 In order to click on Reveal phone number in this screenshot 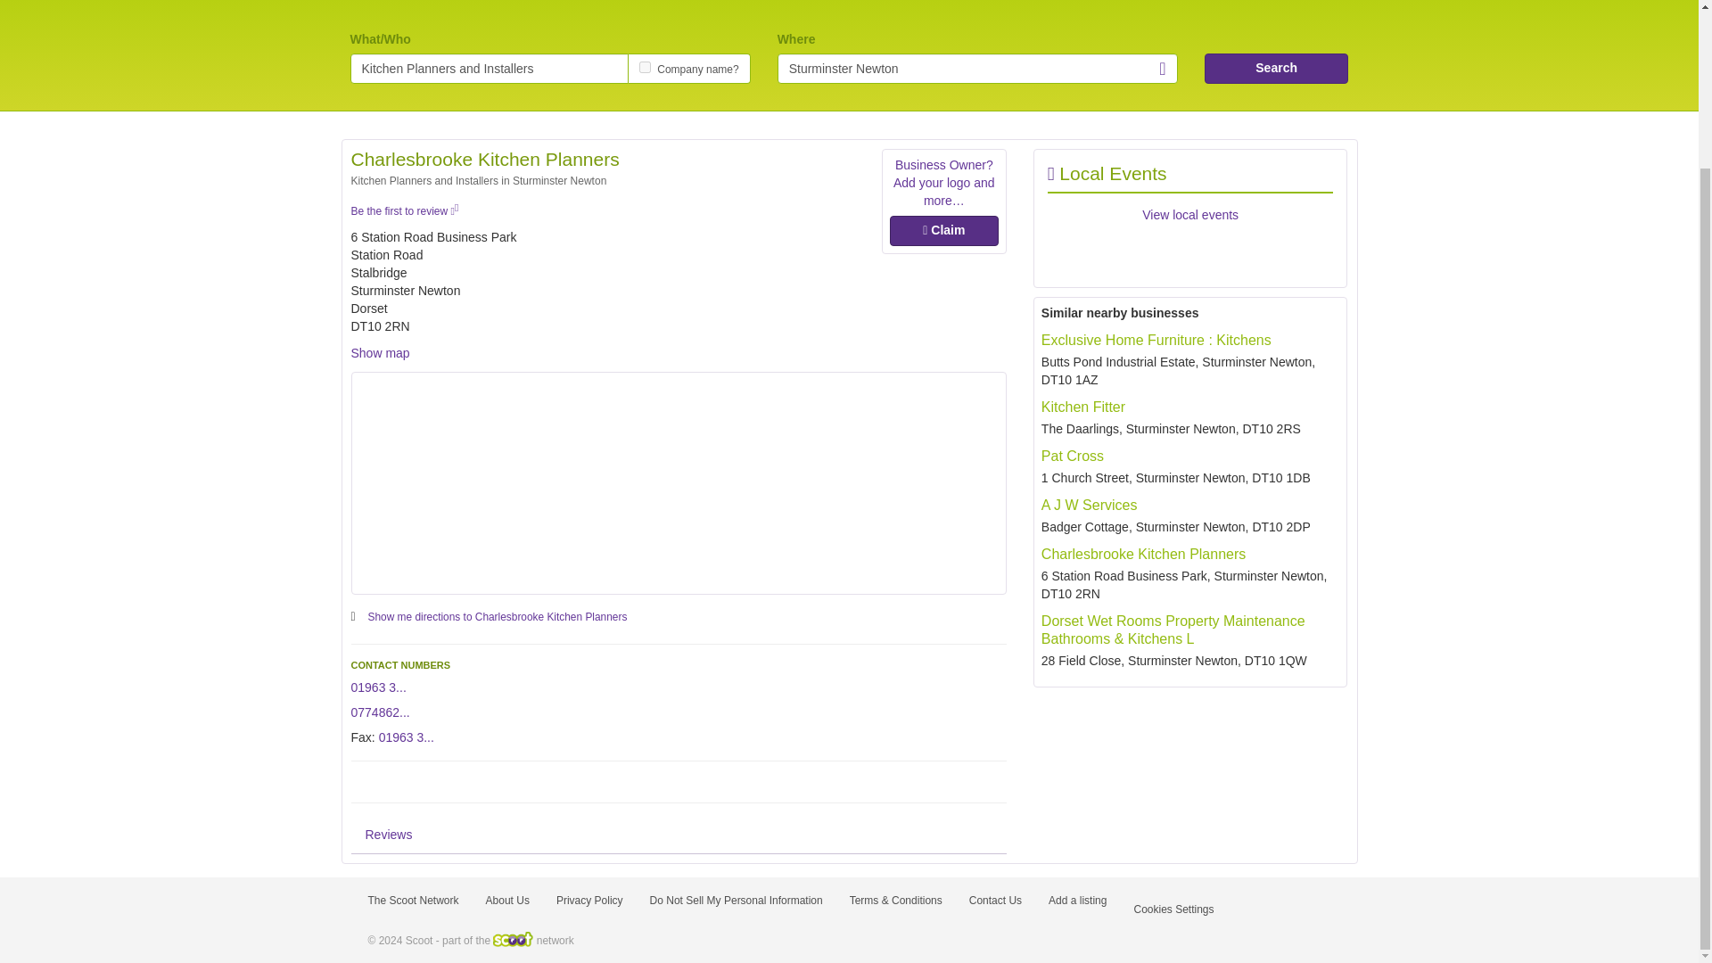, I will do `click(380, 712)`.